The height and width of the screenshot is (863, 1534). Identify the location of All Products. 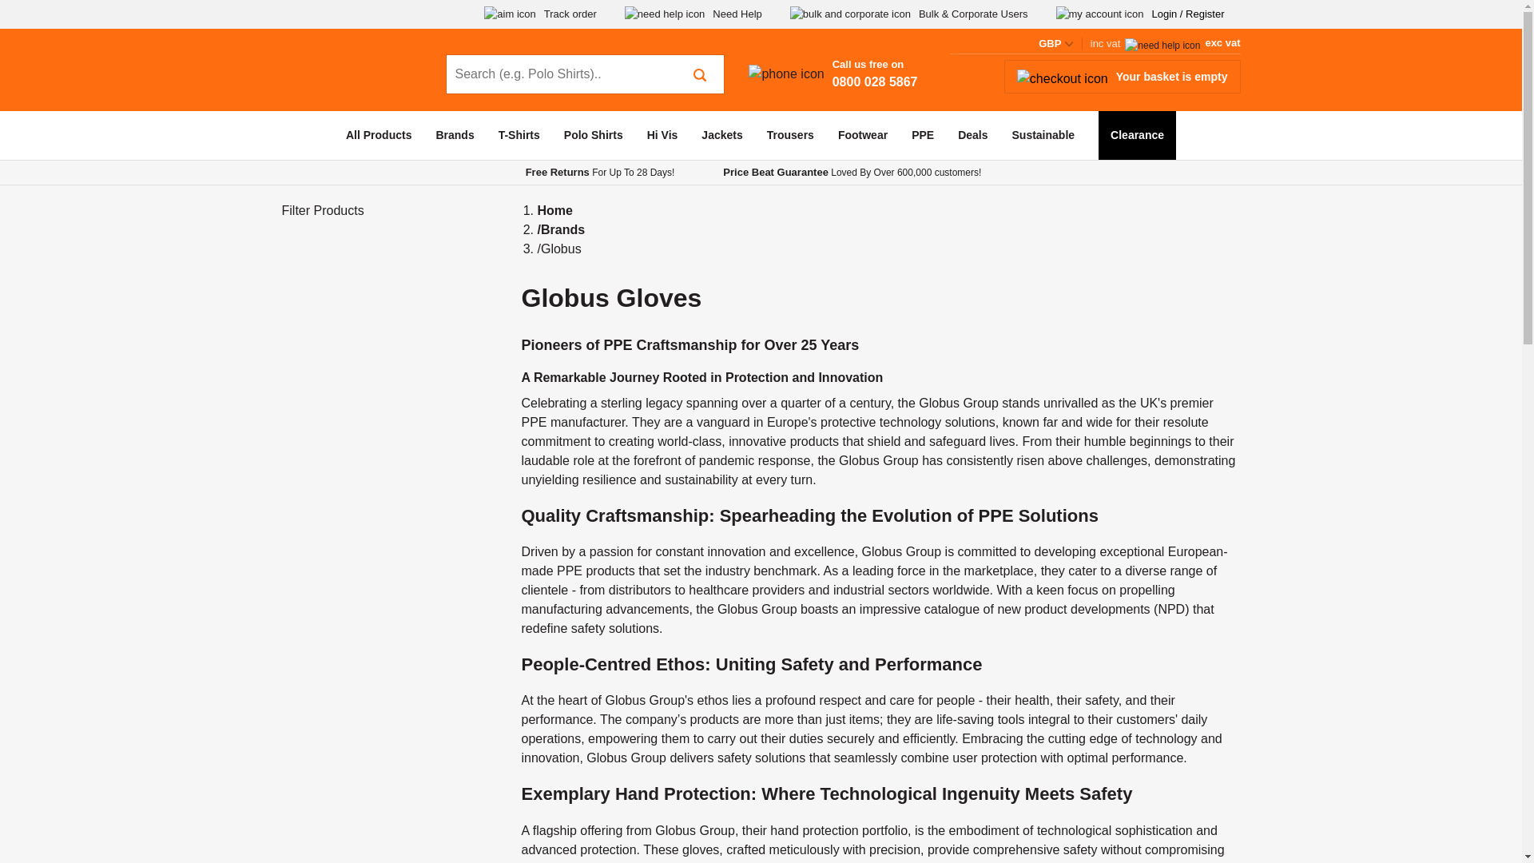
(379, 135).